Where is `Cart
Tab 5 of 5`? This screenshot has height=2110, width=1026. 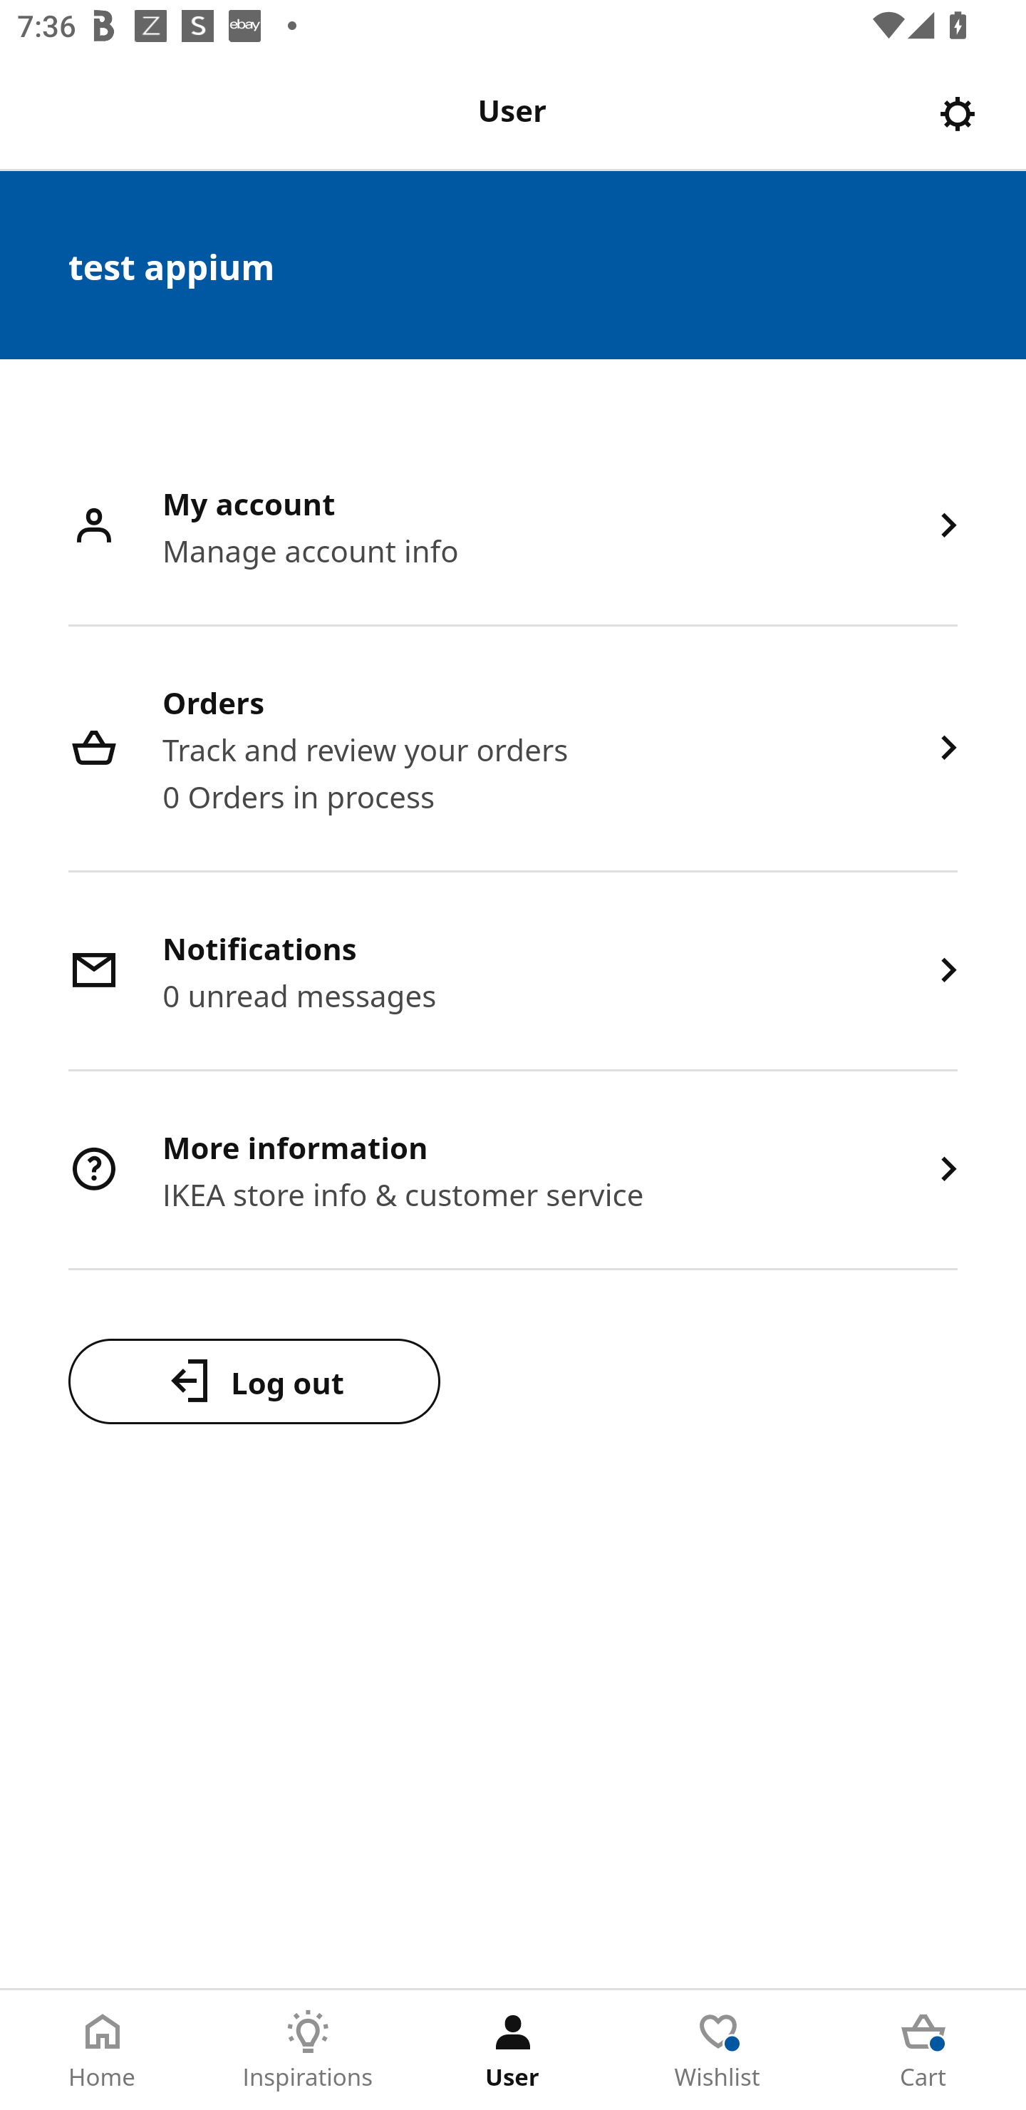 Cart
Tab 5 of 5 is located at coordinates (923, 2050).